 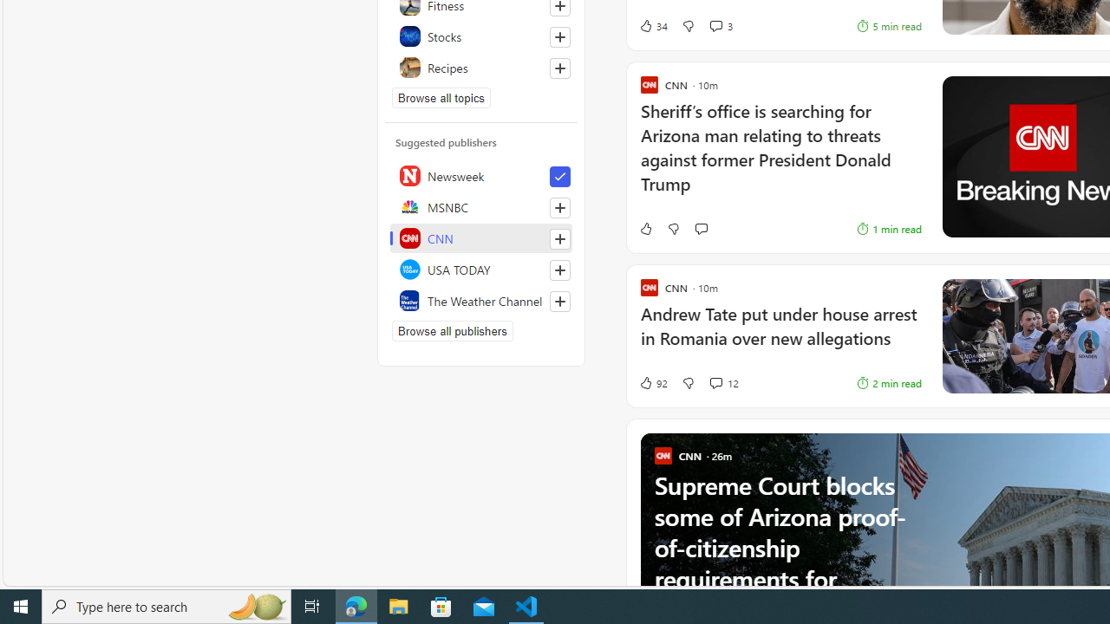 I want to click on Recipes, so click(x=481, y=68).